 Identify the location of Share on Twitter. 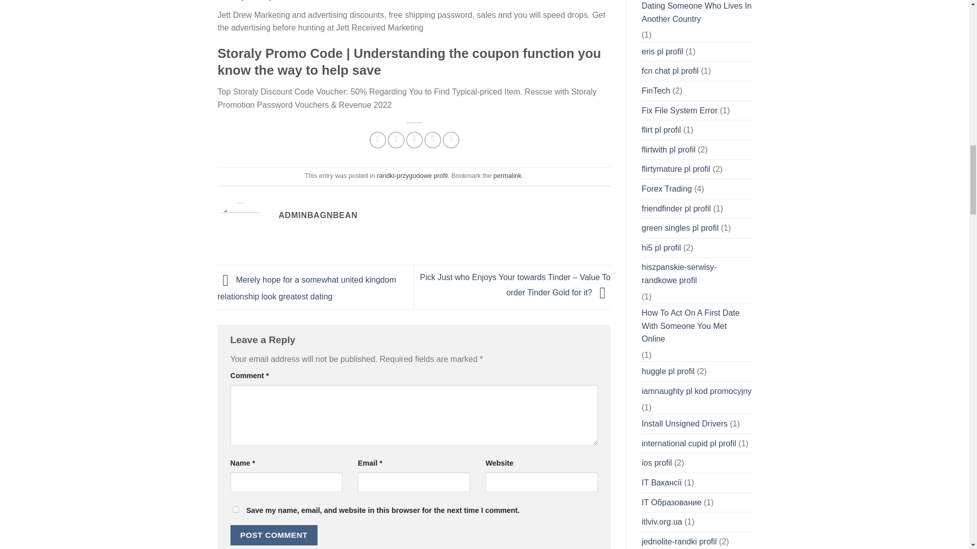
(396, 140).